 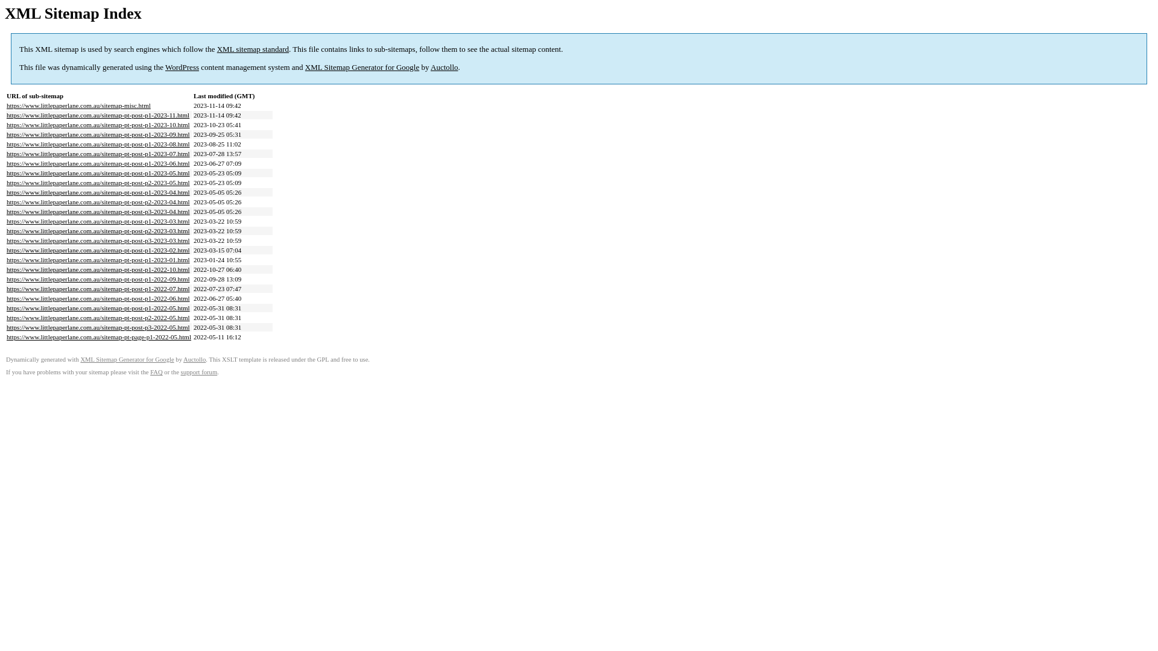 I want to click on XML sitemap standard, so click(x=253, y=49).